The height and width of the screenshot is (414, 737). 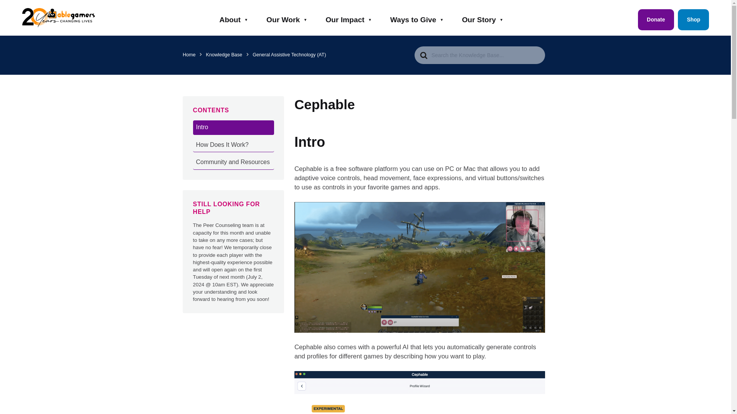 I want to click on About, so click(x=235, y=18).